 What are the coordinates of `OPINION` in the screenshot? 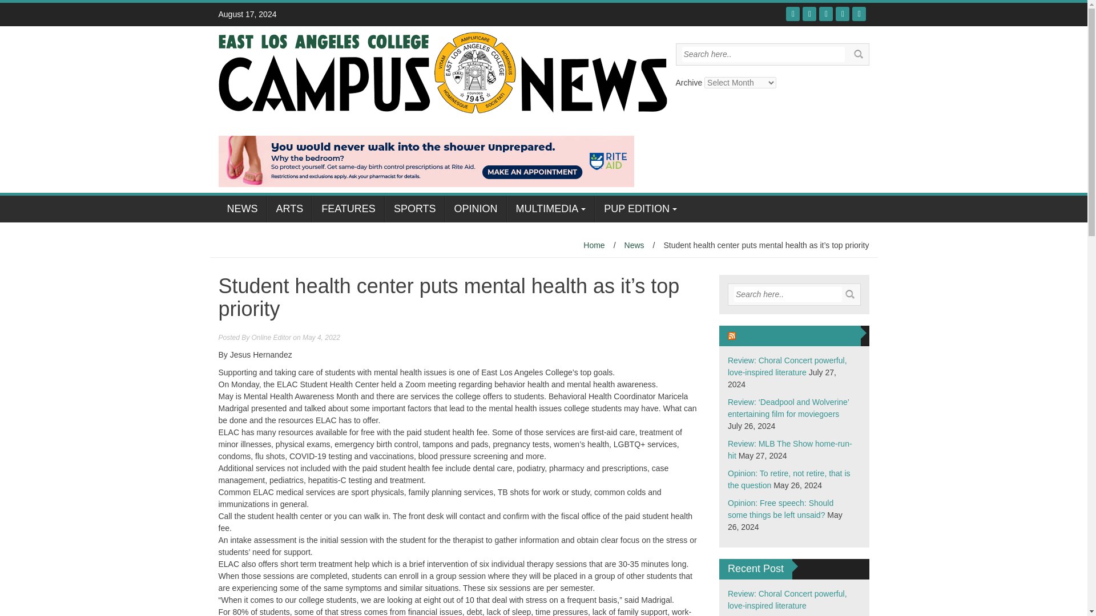 It's located at (476, 209).